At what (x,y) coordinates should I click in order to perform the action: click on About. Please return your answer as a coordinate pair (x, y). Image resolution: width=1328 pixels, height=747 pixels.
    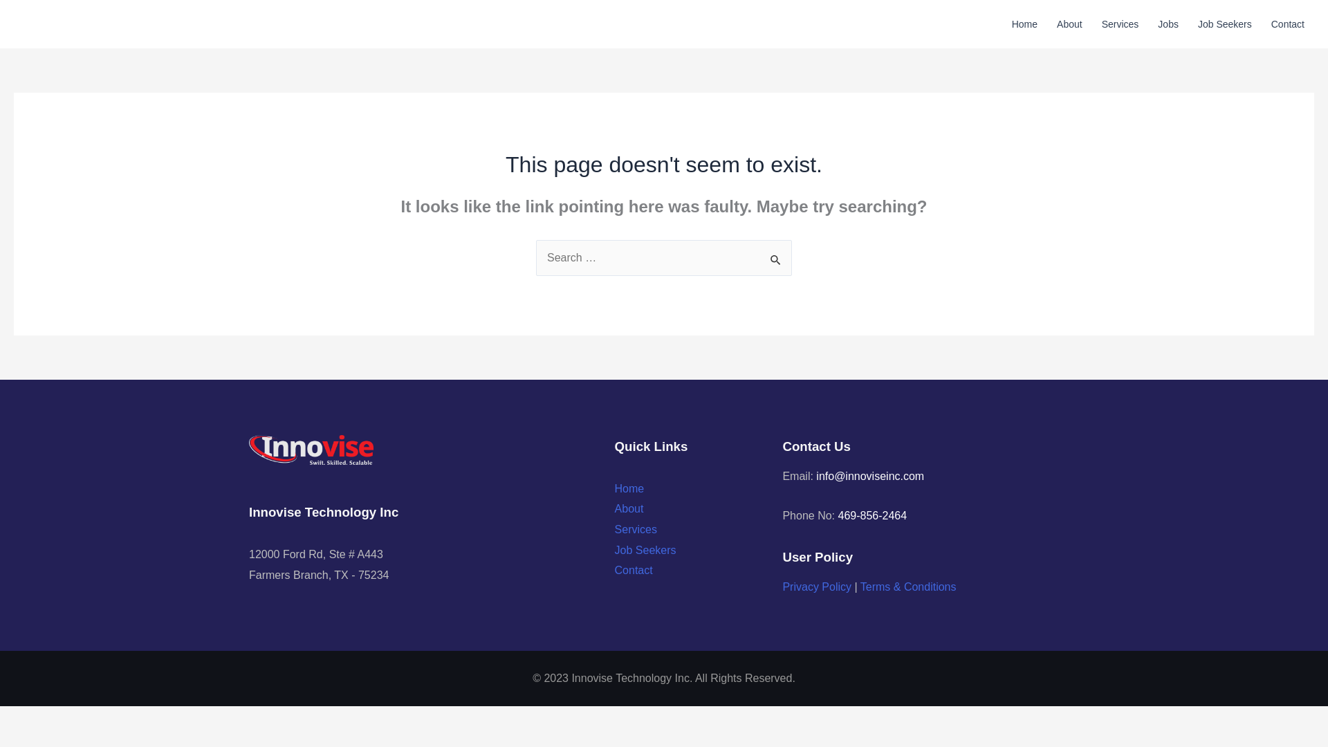
    Looking at the image, I should click on (1069, 24).